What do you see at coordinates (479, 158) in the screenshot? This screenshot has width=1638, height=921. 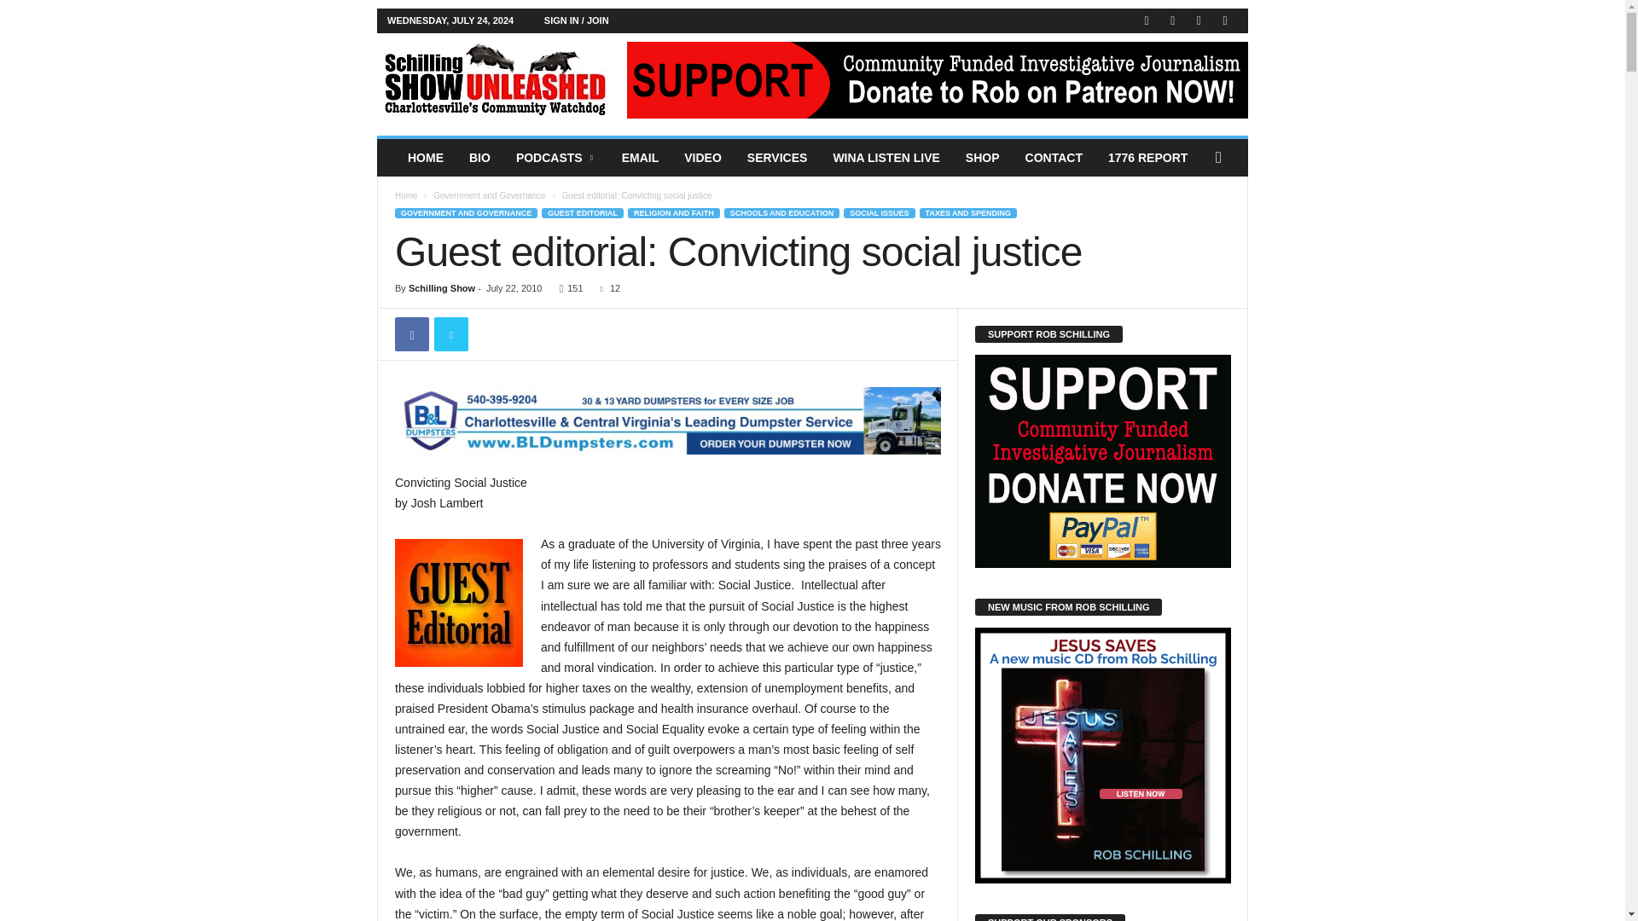 I see `BIO` at bounding box center [479, 158].